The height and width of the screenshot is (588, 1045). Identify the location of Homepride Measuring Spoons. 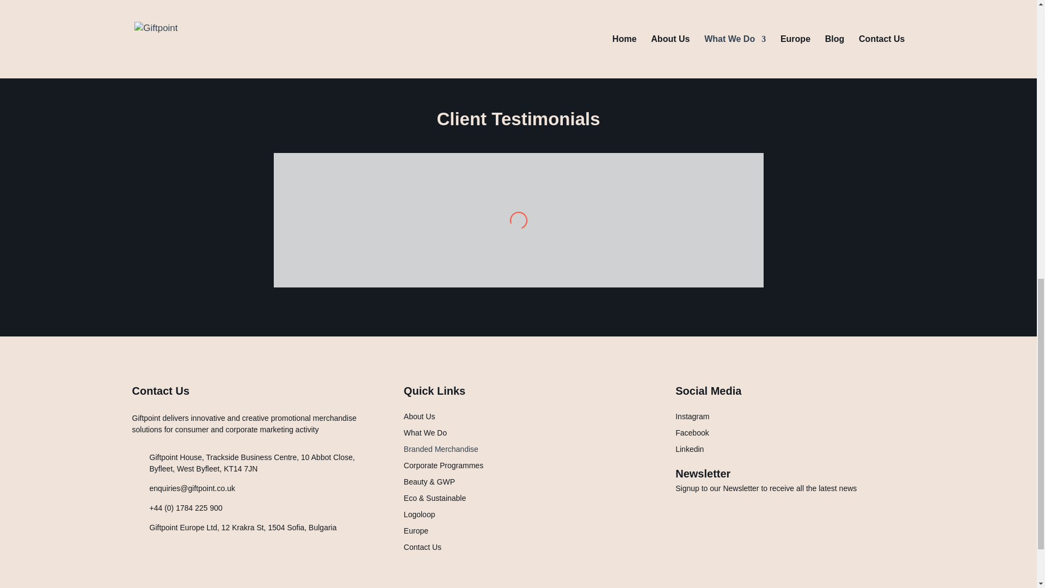
(278, 27).